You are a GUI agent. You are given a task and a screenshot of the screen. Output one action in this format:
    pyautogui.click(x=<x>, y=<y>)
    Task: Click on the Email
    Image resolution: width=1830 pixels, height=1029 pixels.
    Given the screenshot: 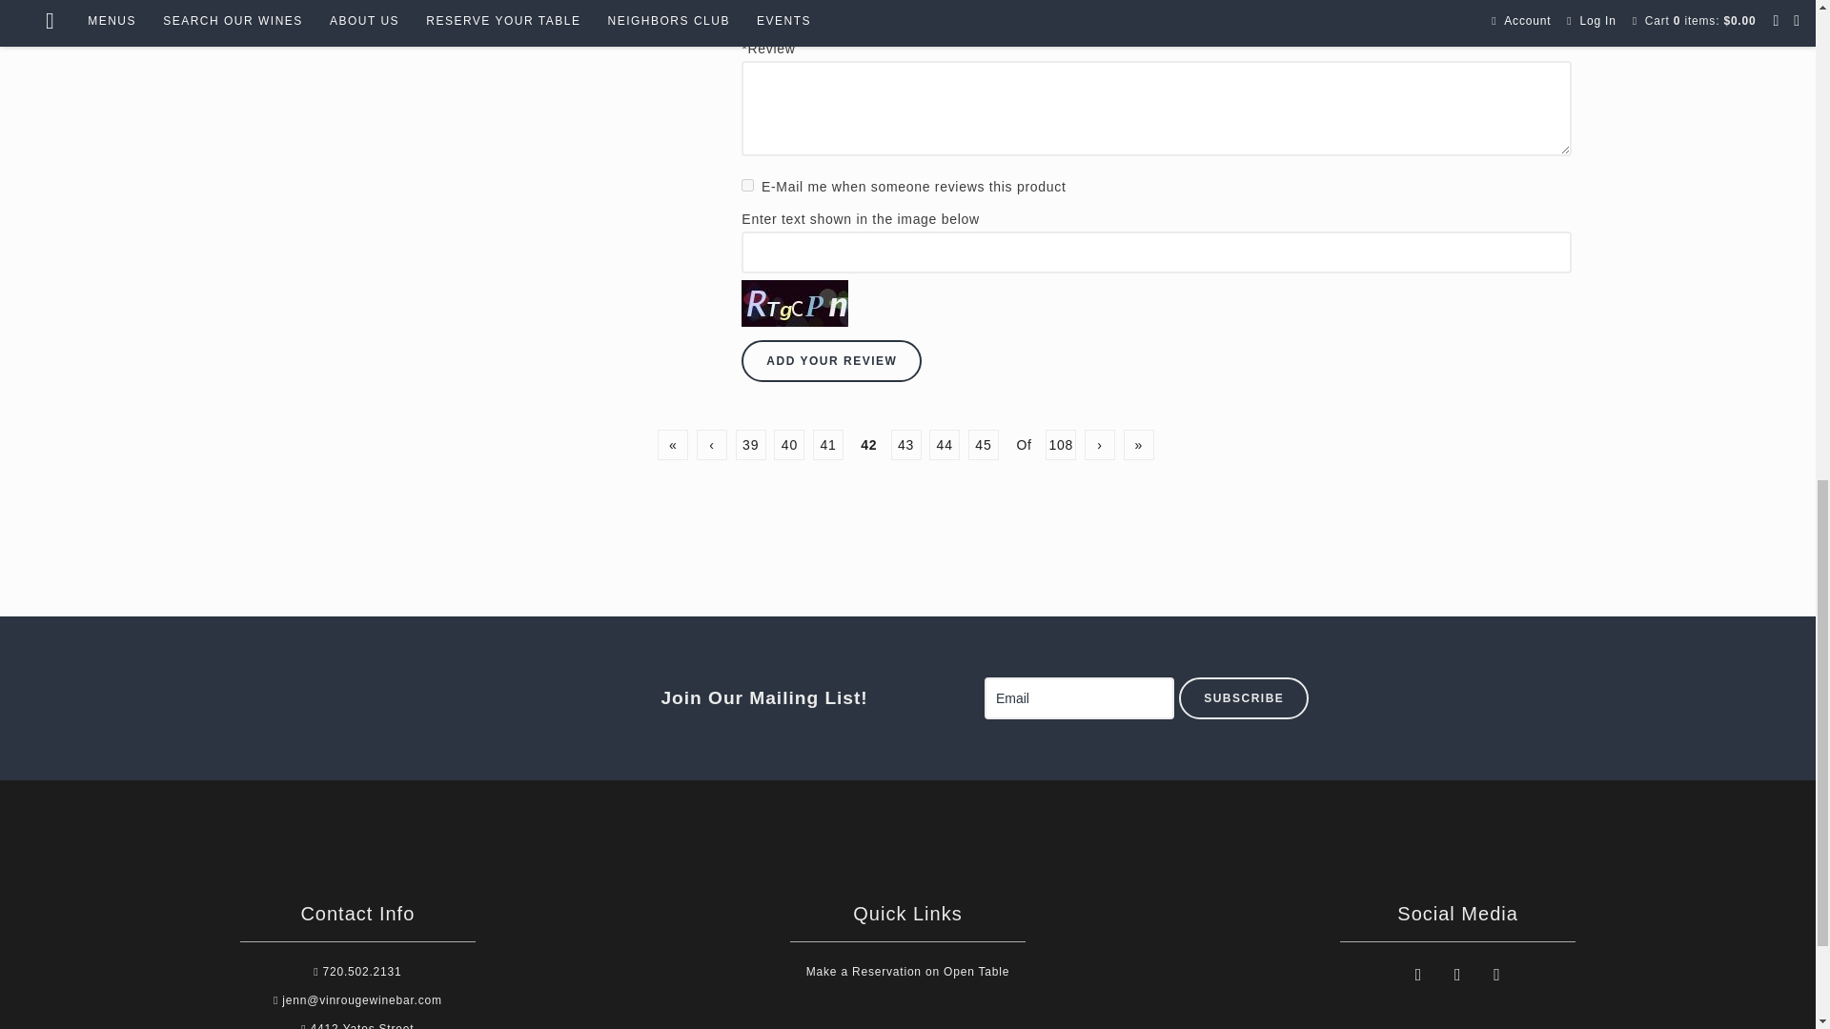 What is the action you would take?
    pyautogui.click(x=1079, y=697)
    